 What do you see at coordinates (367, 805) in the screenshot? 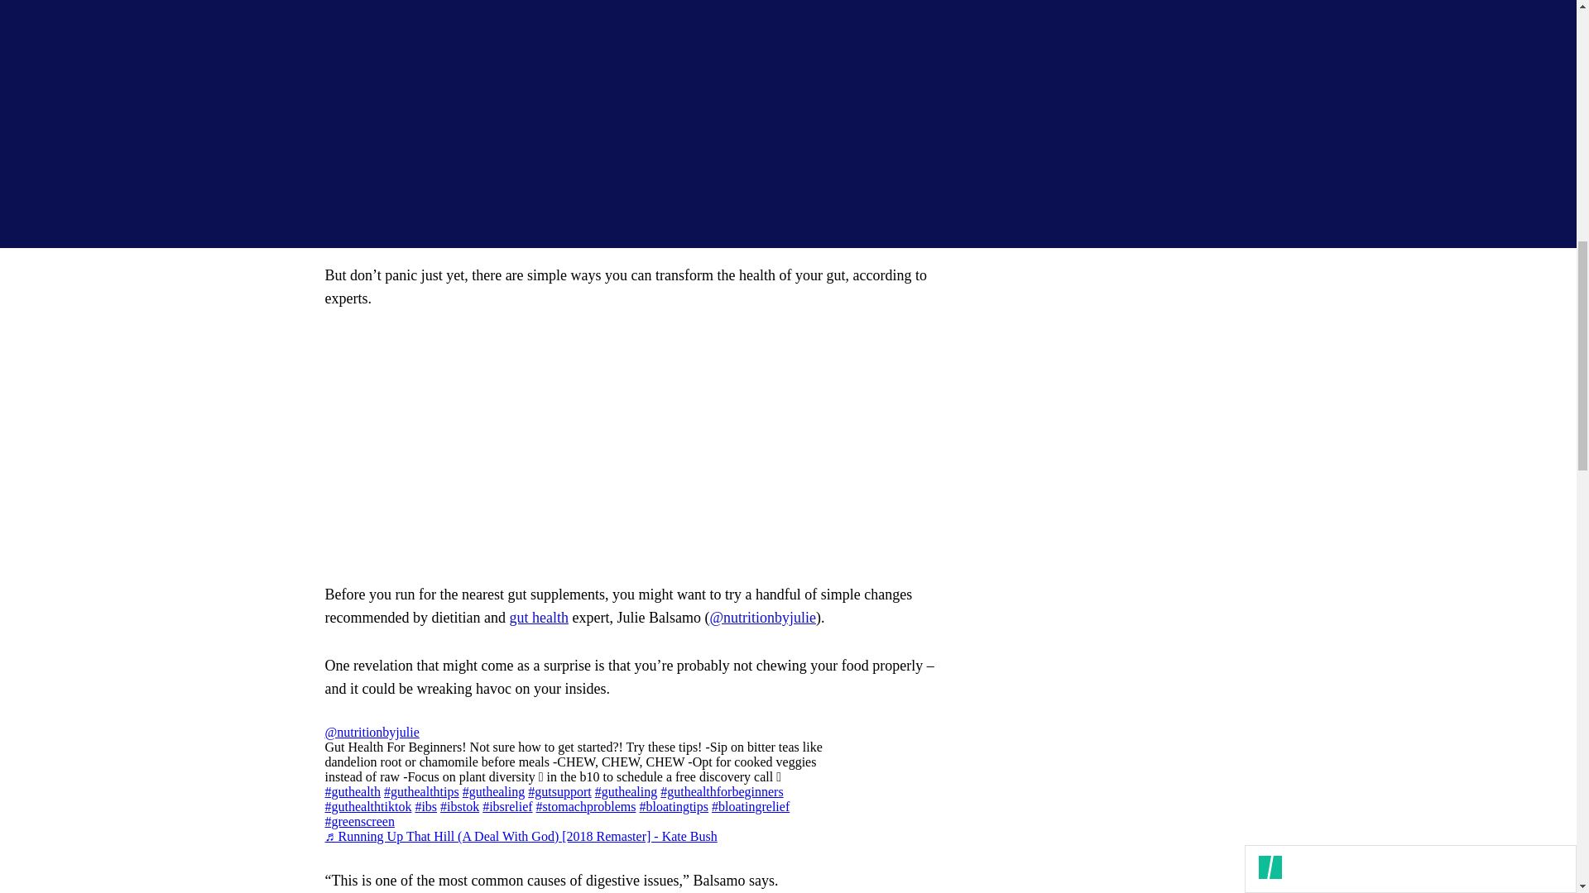
I see `guthealthtiktok` at bounding box center [367, 805].